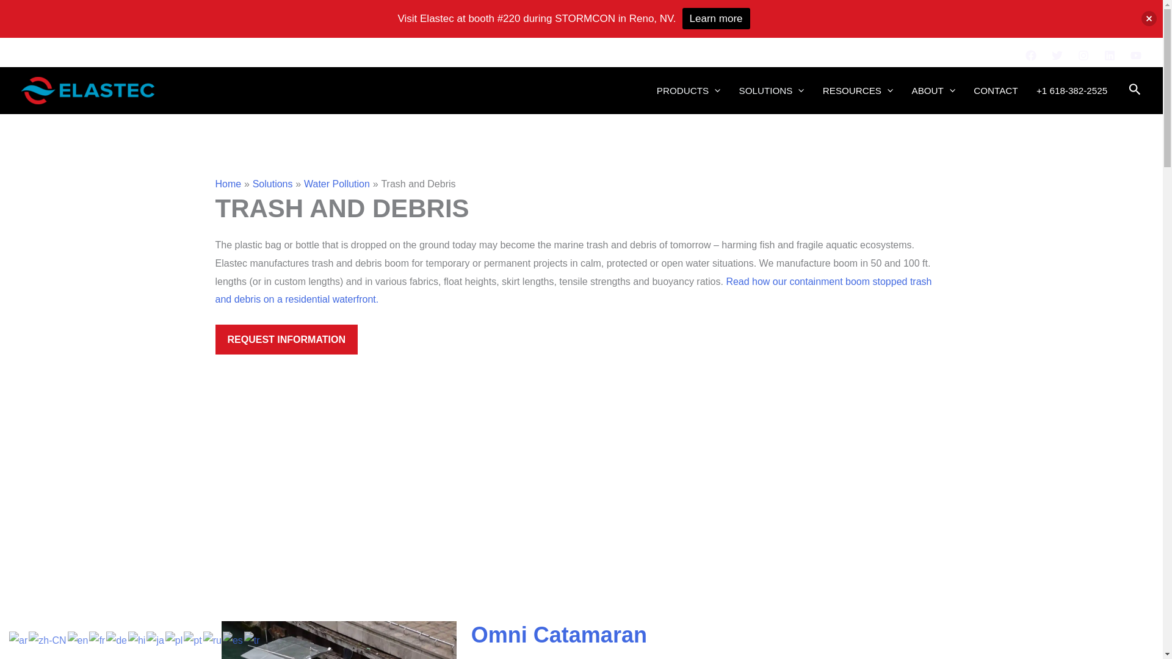 The width and height of the screenshot is (1172, 659). What do you see at coordinates (855, 472) in the screenshot?
I see `gallery-omni-cat-10` at bounding box center [855, 472].